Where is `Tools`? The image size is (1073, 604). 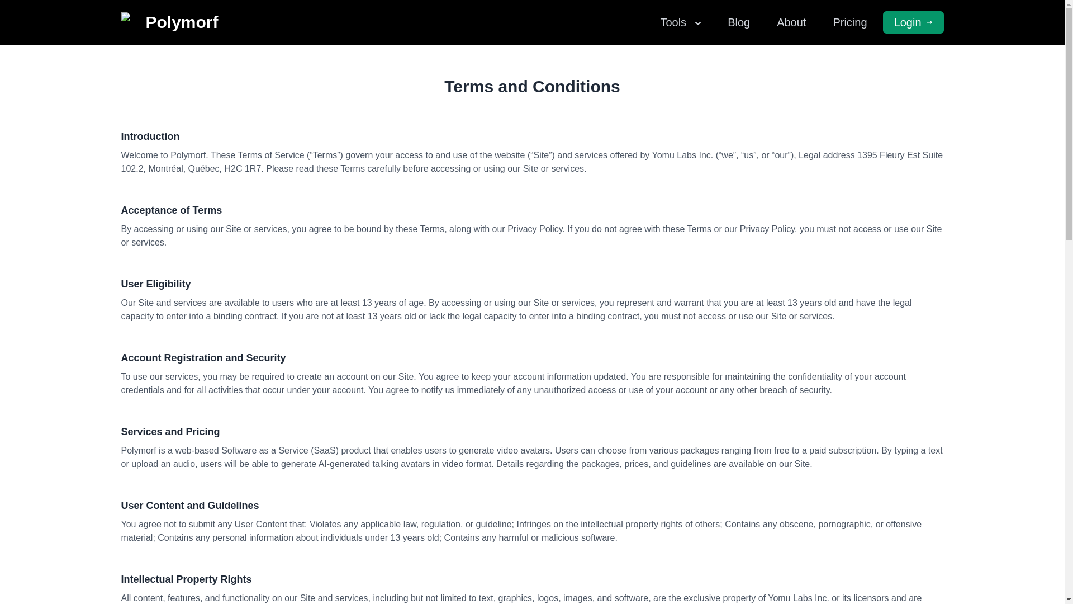 Tools is located at coordinates (681, 22).